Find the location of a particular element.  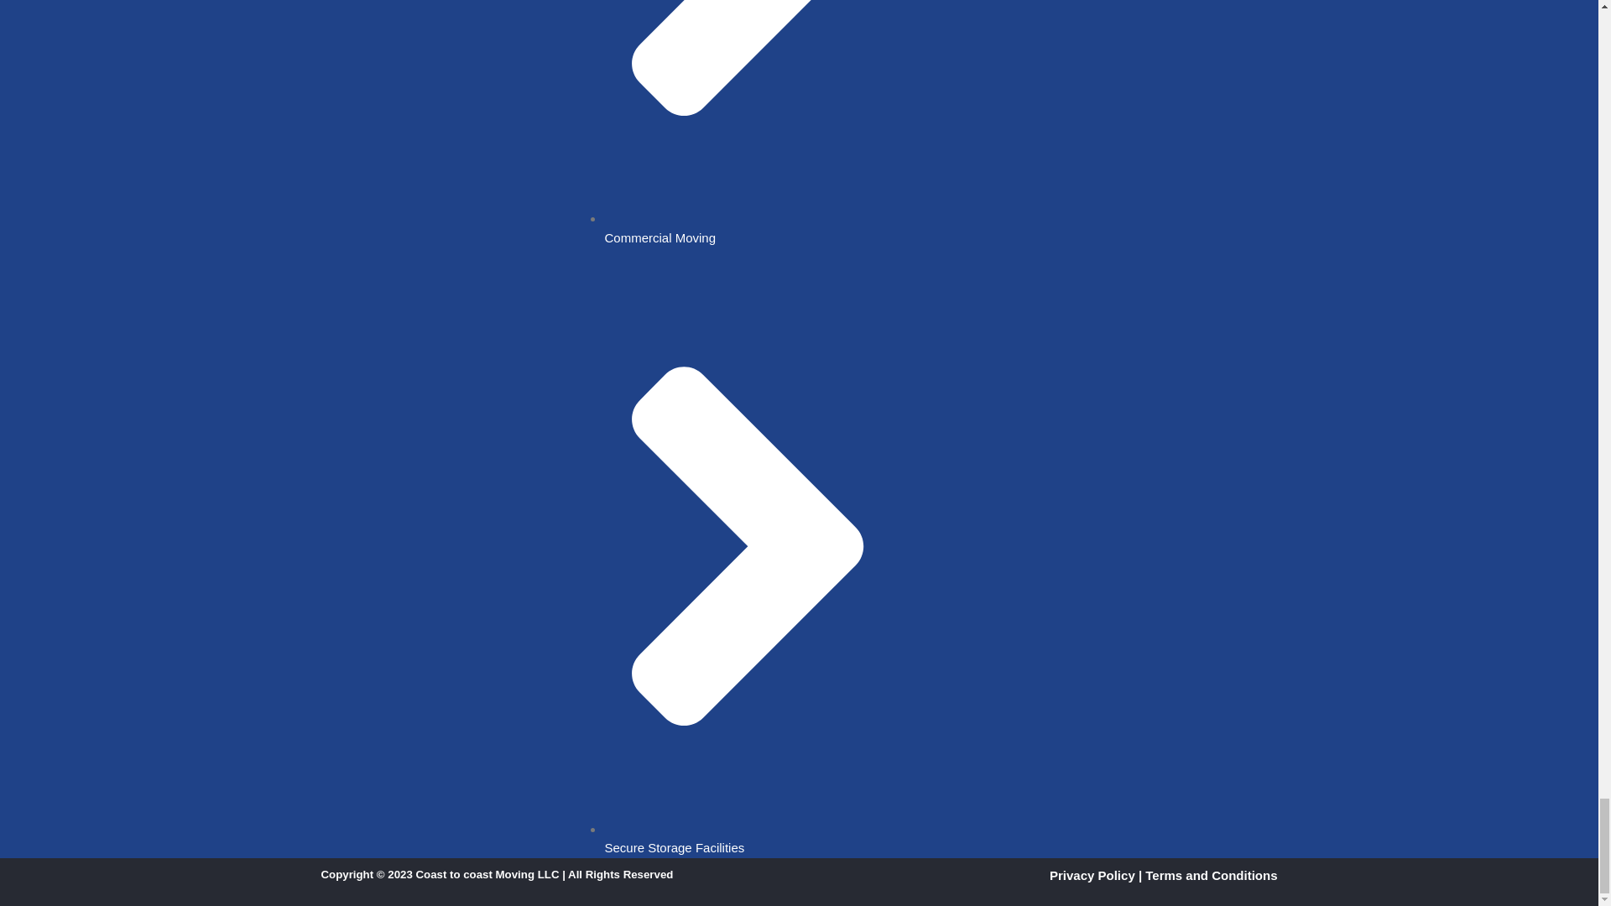

Commercial Moving is located at coordinates (753, 227).